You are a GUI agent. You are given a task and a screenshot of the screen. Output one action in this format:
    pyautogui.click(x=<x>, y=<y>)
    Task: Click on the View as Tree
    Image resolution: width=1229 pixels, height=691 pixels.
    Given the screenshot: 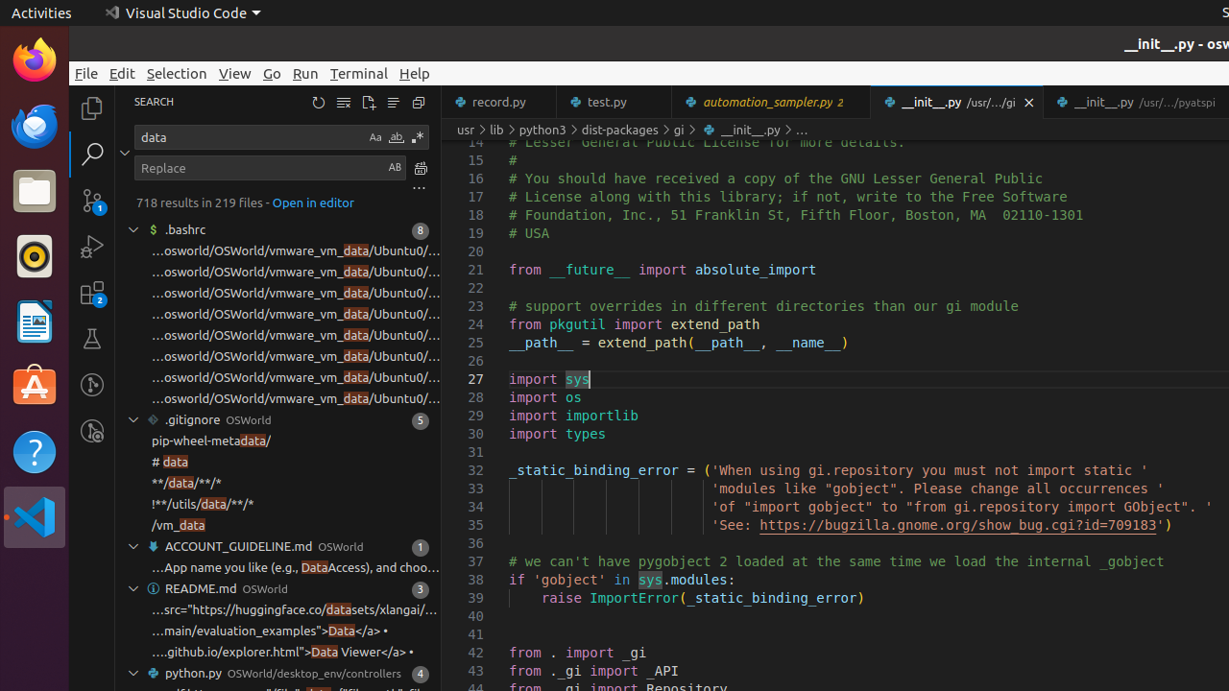 What is the action you would take?
    pyautogui.click(x=394, y=102)
    